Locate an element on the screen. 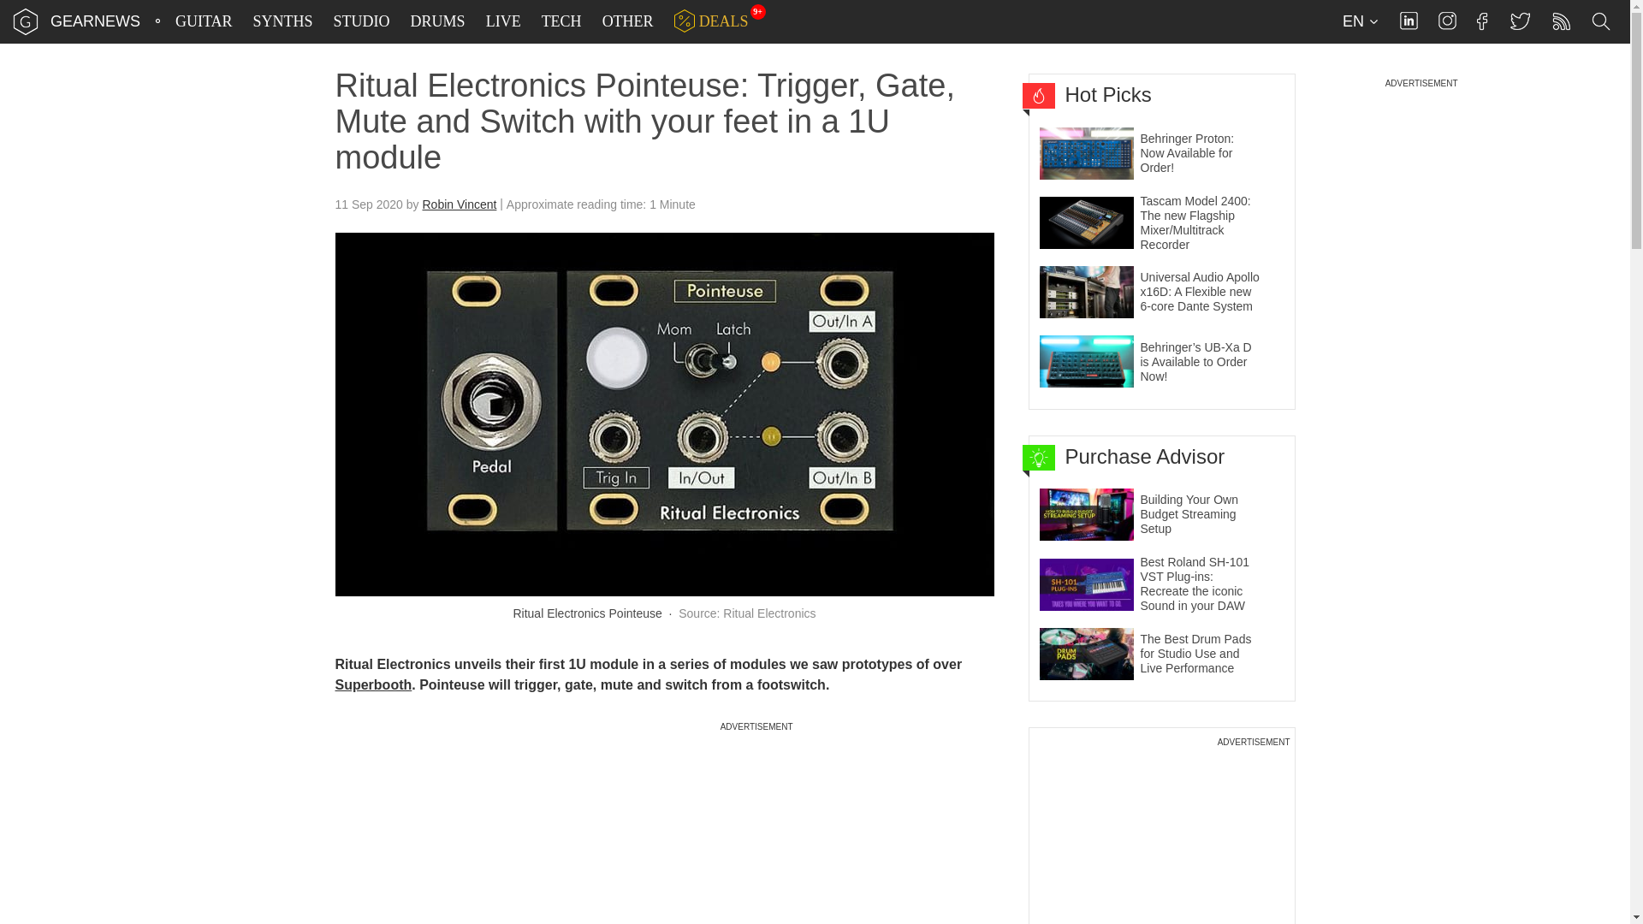 This screenshot has height=924, width=1643. TECH is located at coordinates (561, 21).